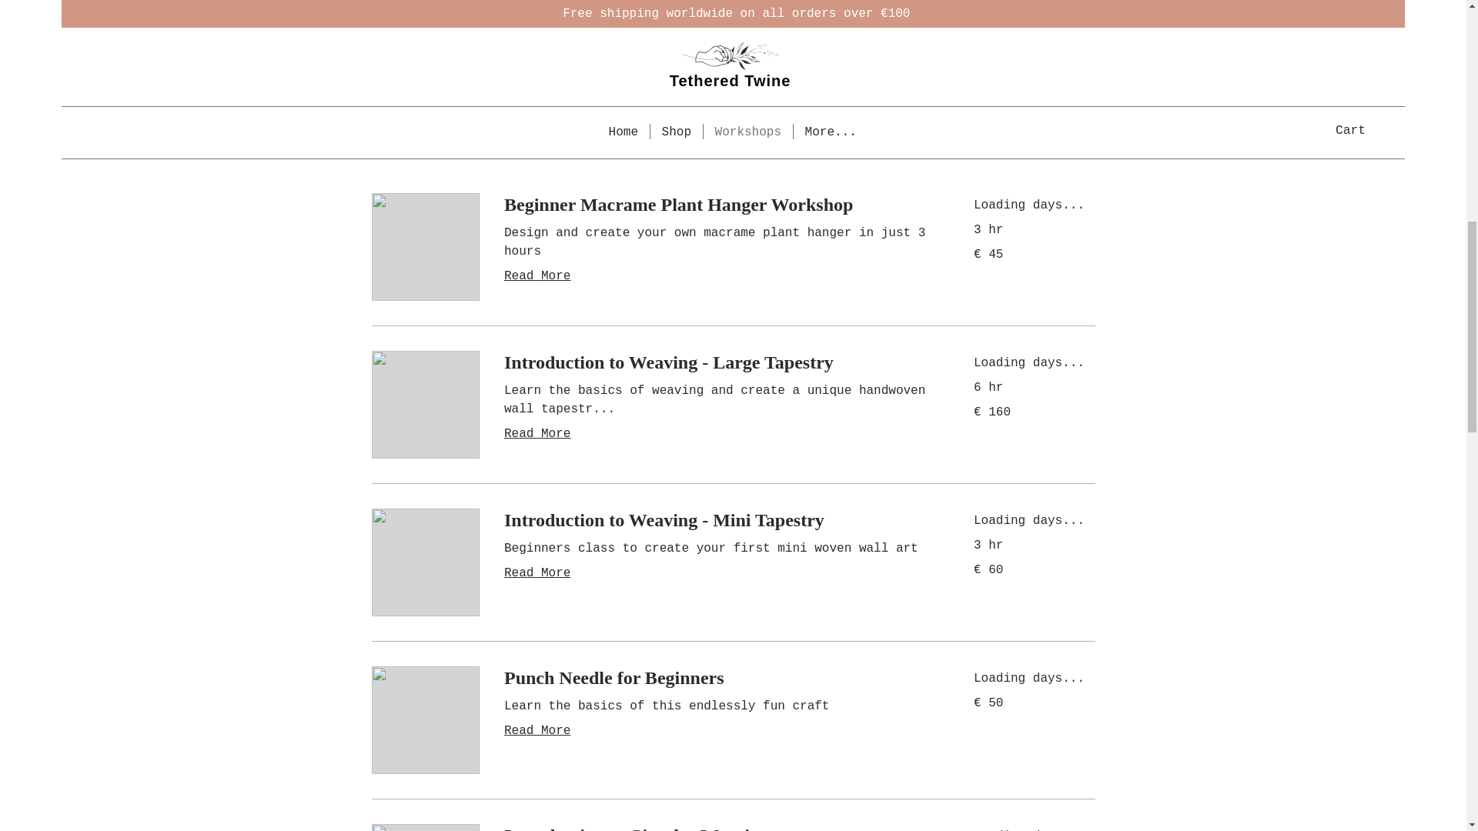 The image size is (1478, 831). Describe the element at coordinates (719, 275) in the screenshot. I see `Read More` at that location.